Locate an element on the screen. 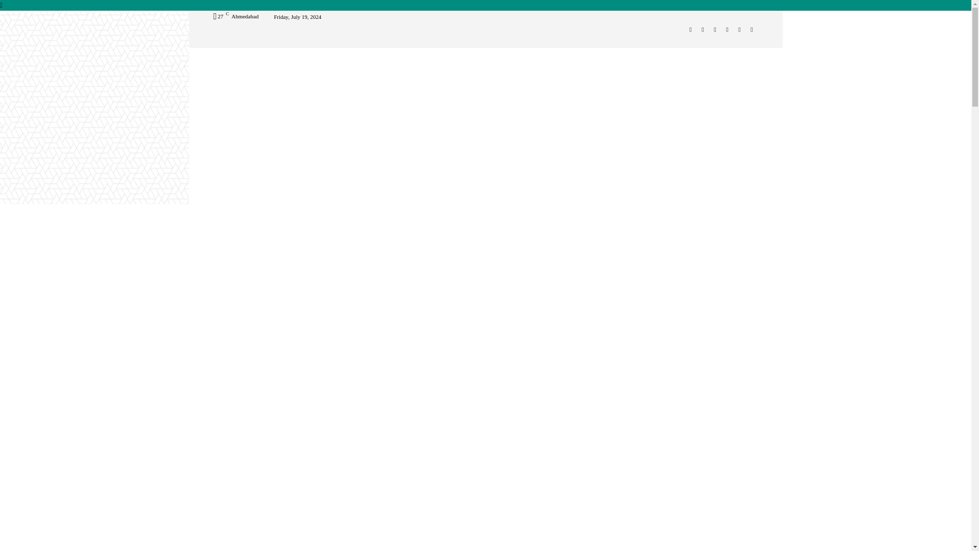 The image size is (979, 551). Instagram is located at coordinates (703, 30).